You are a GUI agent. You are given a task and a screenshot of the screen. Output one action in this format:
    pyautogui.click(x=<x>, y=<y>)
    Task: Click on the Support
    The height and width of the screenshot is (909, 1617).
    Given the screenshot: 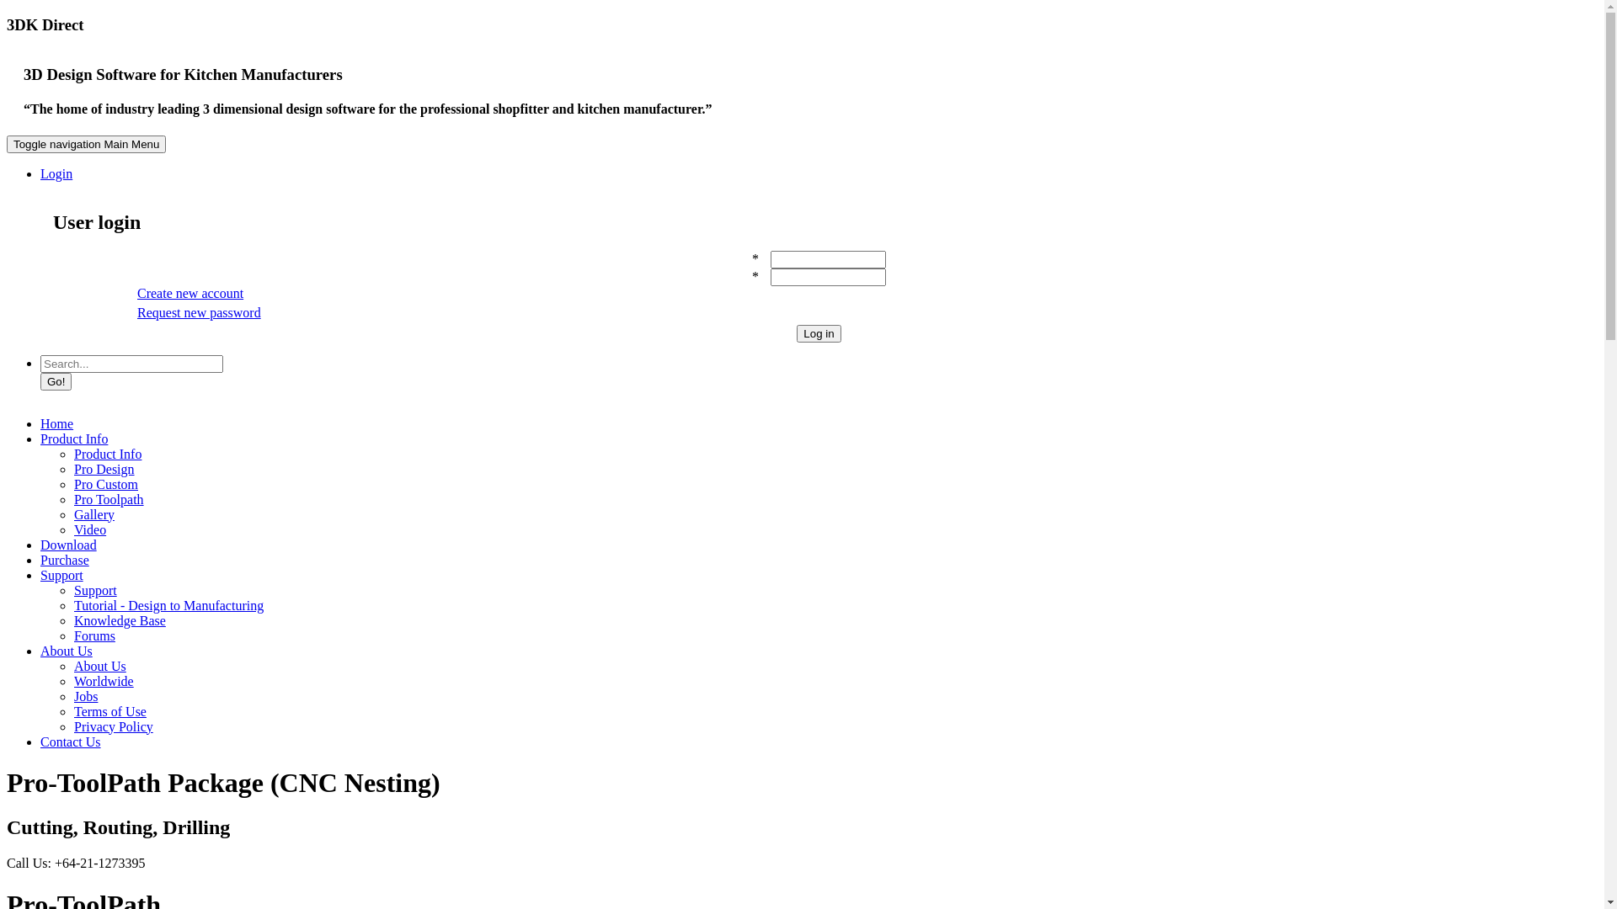 What is the action you would take?
    pyautogui.click(x=62, y=574)
    